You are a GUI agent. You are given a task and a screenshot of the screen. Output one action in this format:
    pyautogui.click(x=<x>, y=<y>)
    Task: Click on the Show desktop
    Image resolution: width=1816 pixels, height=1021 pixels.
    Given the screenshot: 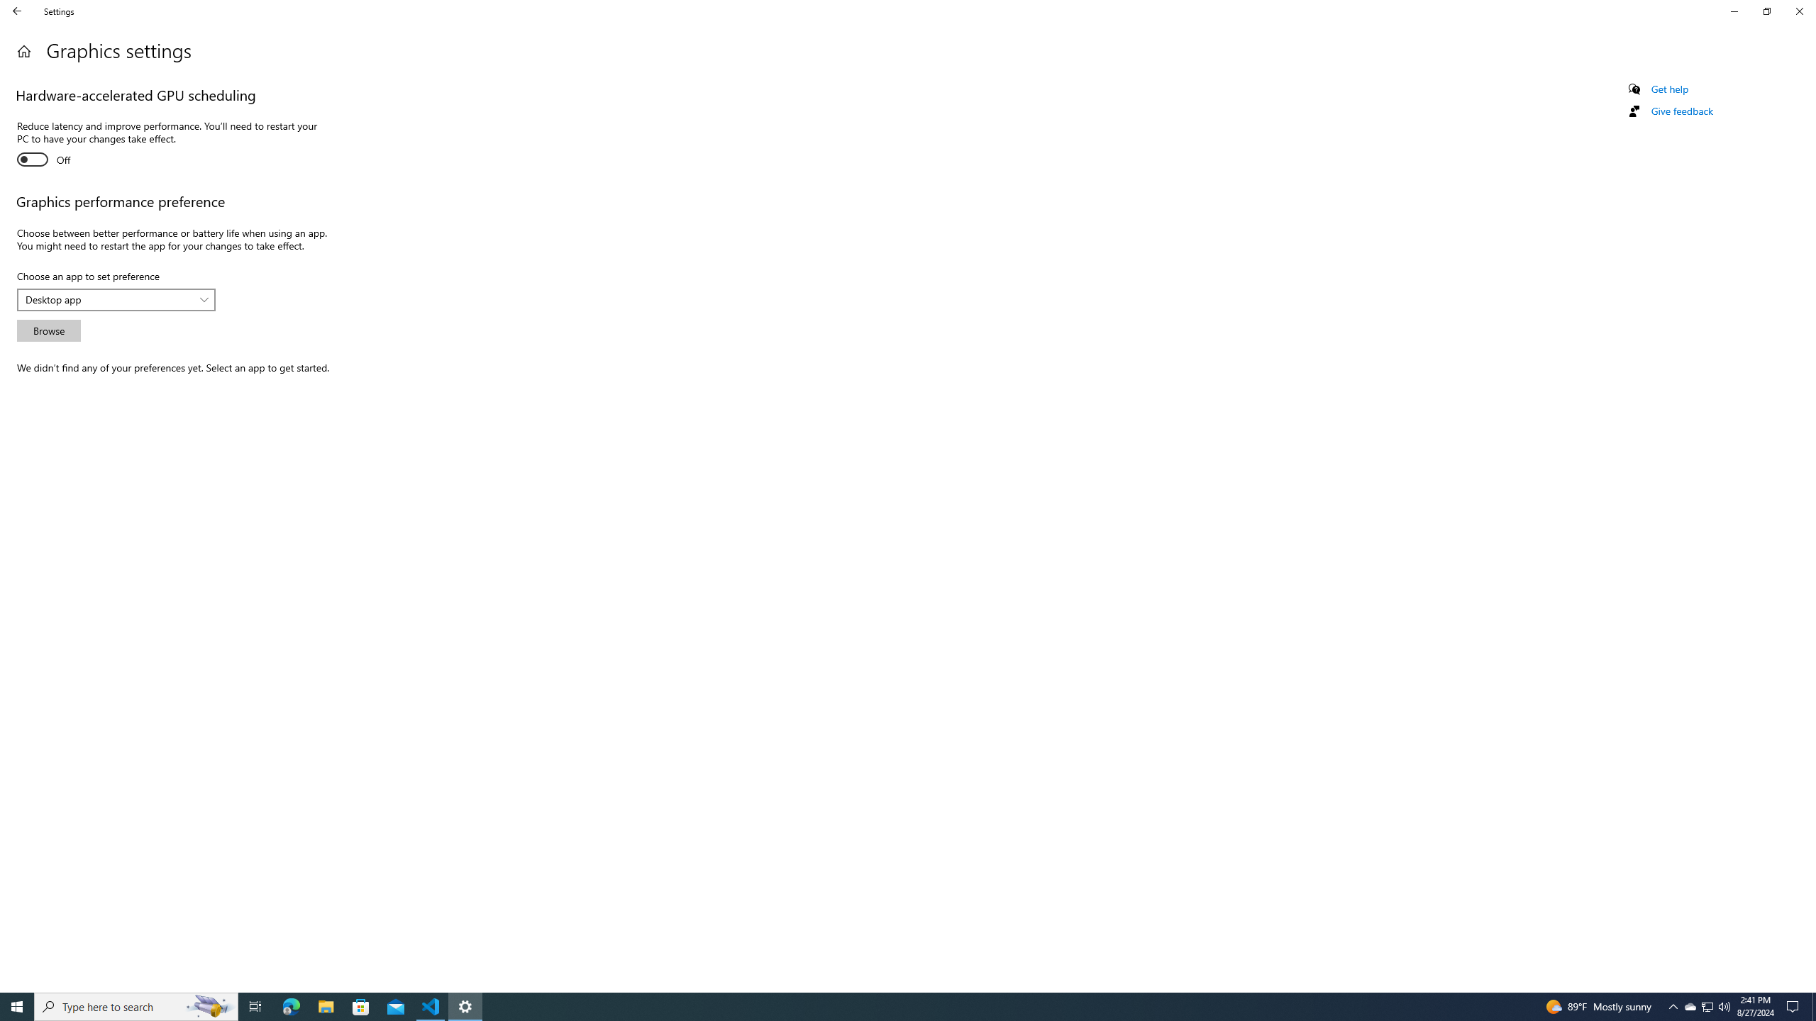 What is the action you would take?
    pyautogui.click(x=210, y=1007)
    